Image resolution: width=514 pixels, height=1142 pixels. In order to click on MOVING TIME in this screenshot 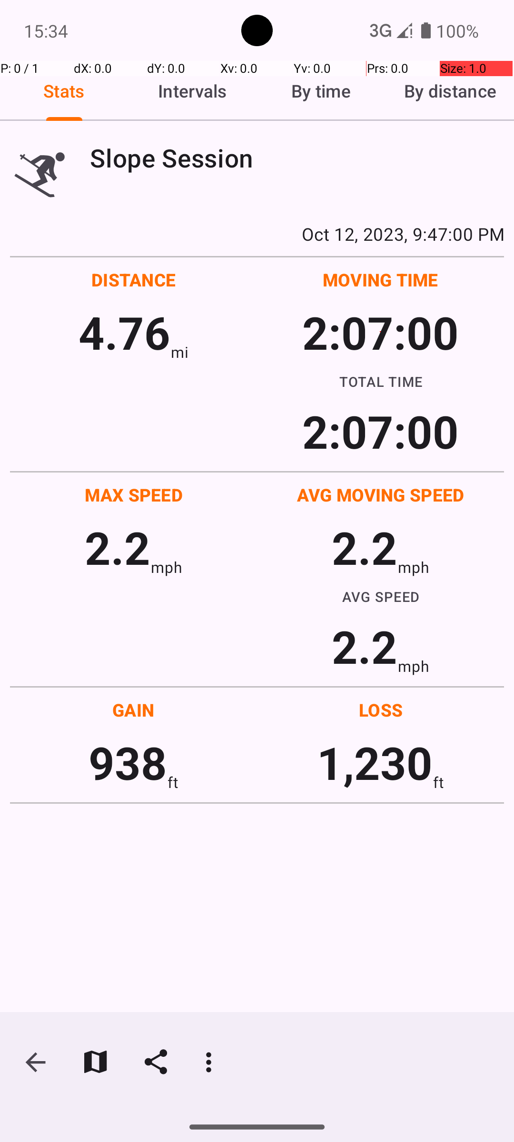, I will do `click(381, 280)`.